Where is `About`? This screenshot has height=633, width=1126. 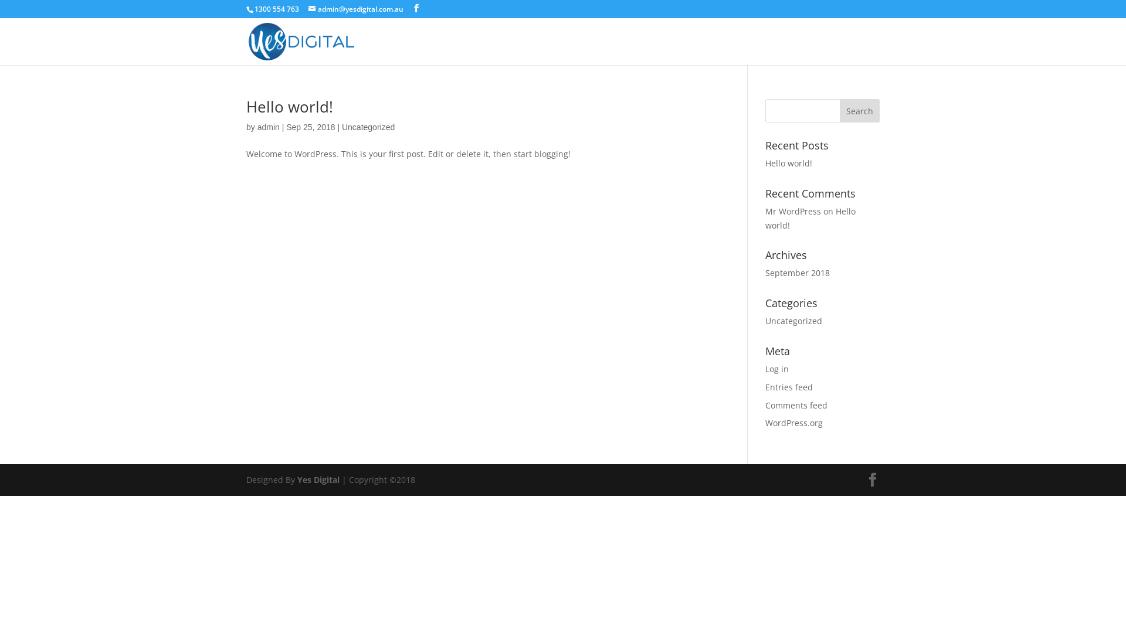 About is located at coordinates (678, 52).